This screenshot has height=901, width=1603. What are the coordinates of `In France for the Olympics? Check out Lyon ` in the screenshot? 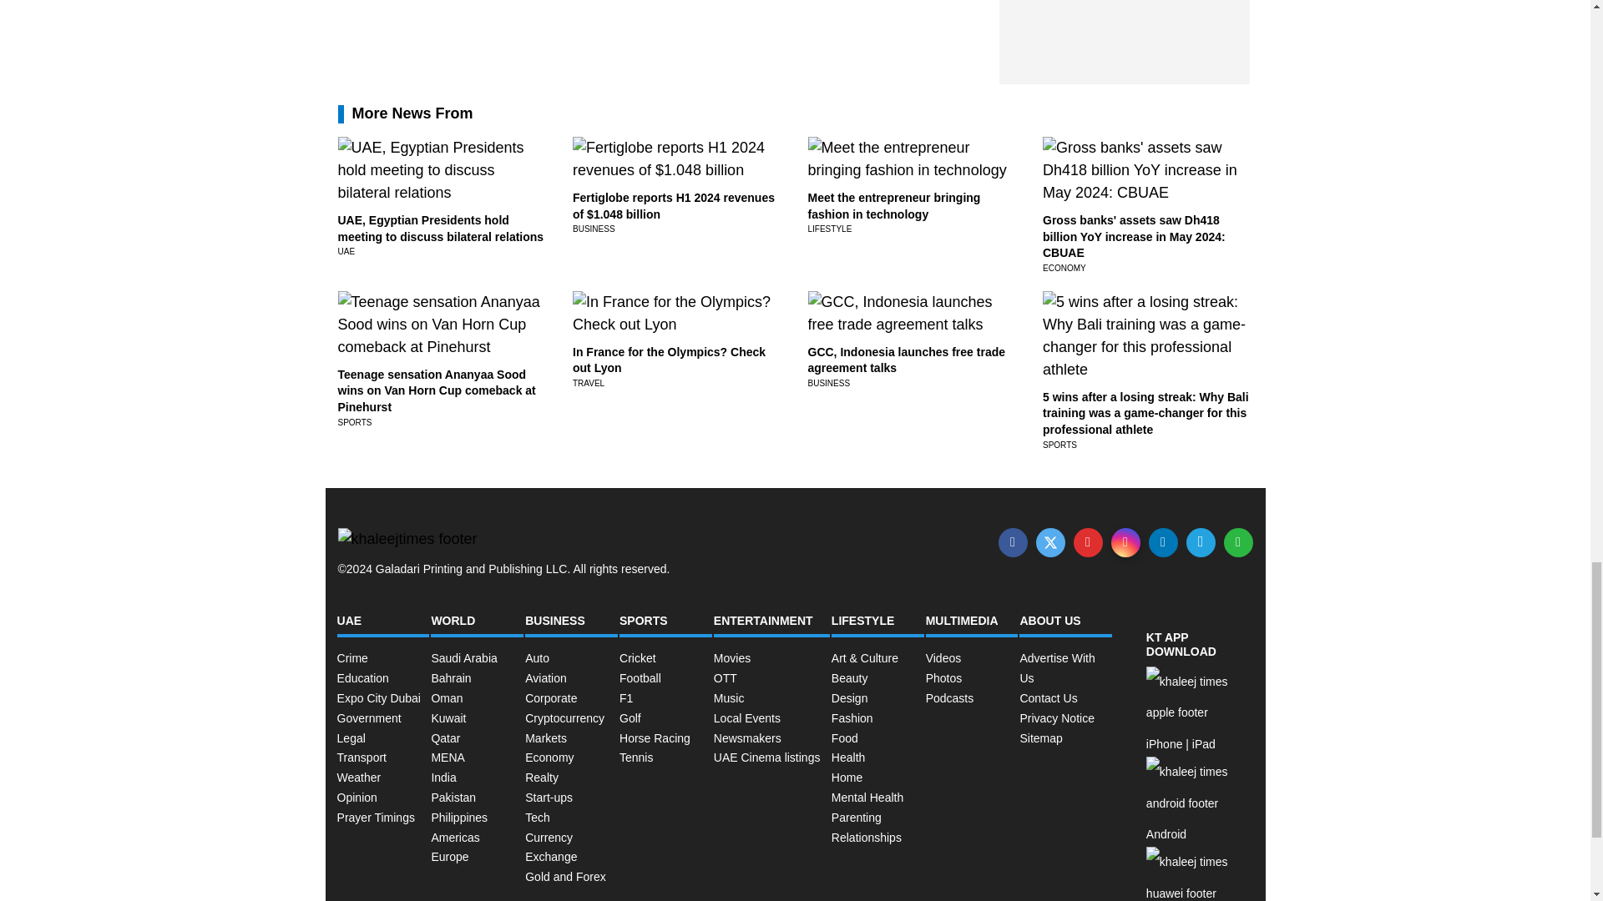 It's located at (669, 360).